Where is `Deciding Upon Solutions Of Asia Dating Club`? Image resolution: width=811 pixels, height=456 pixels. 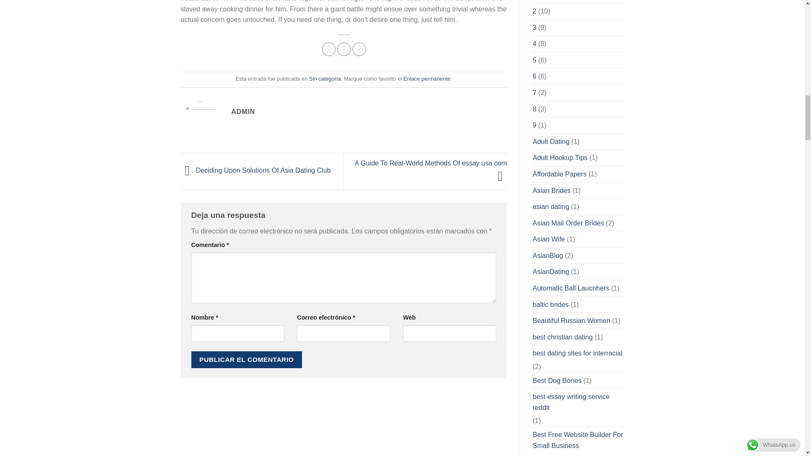
Deciding Upon Solutions Of Asia Dating Club is located at coordinates (256, 171).